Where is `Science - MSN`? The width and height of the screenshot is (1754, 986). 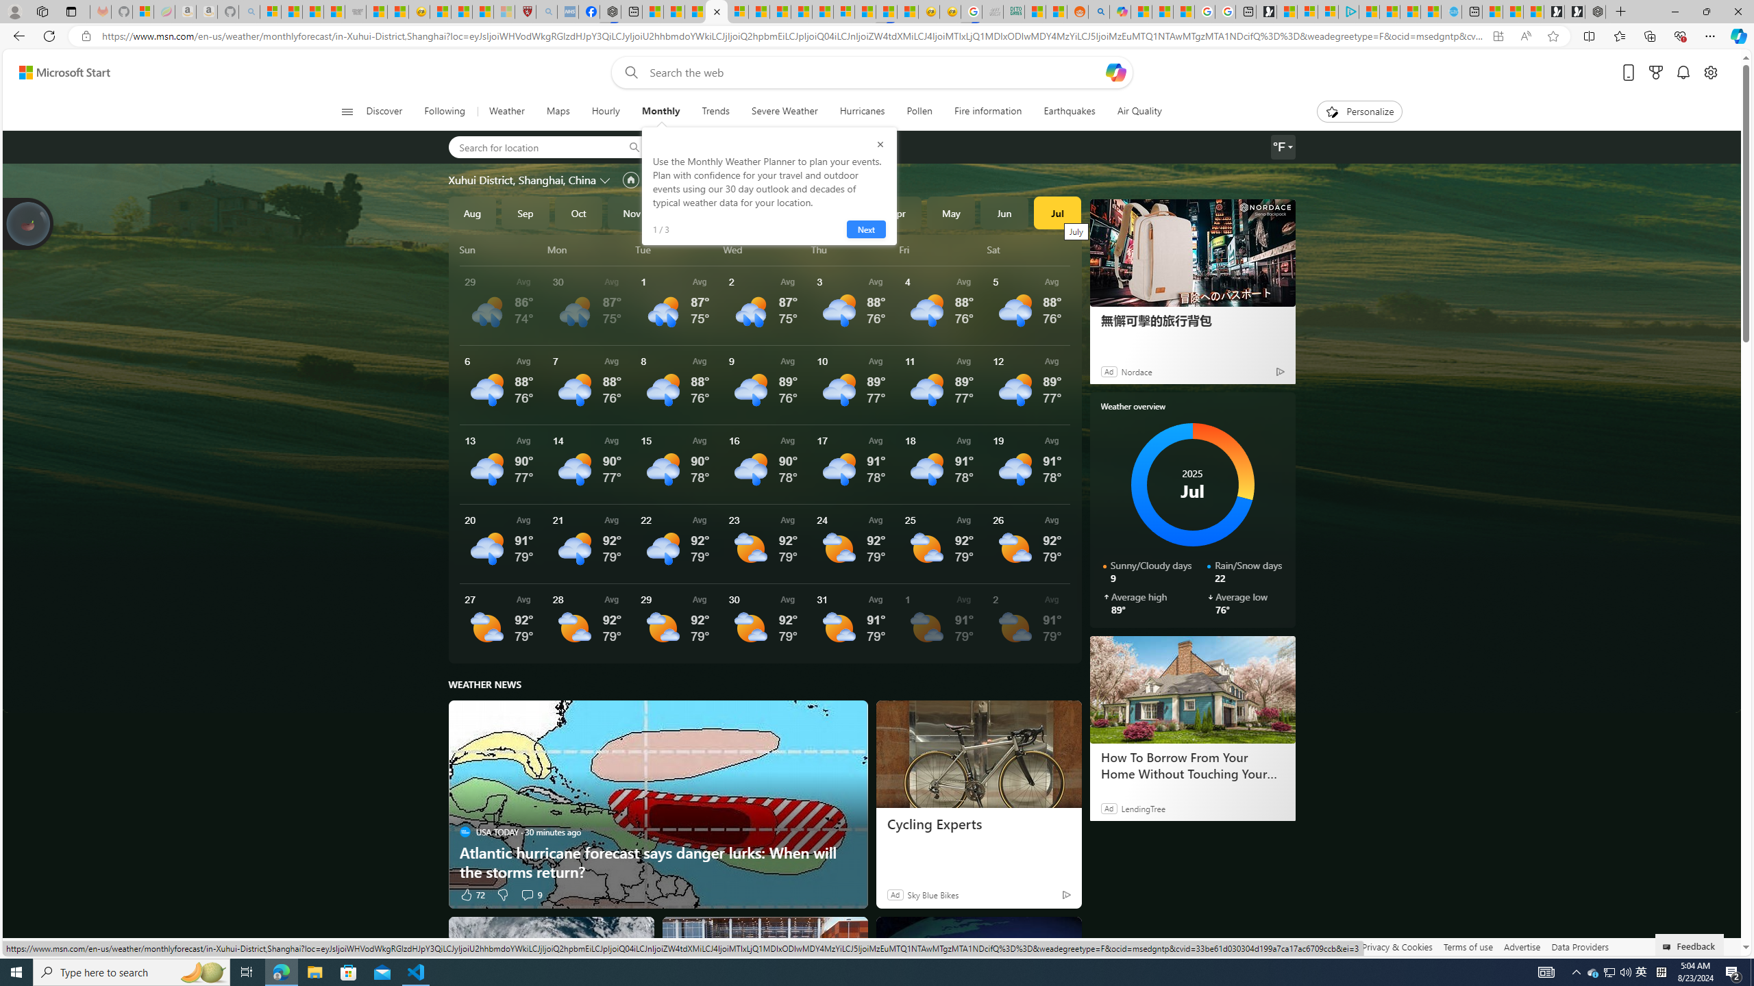
Science - MSN is located at coordinates (482, 12).